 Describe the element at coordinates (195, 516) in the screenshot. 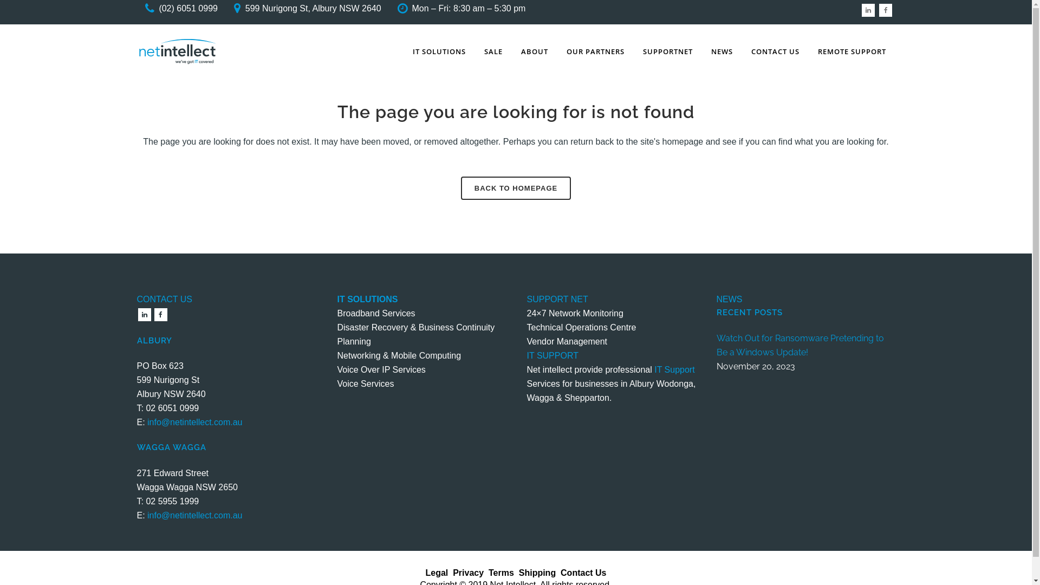

I see `info@netintellect.com.au` at that location.